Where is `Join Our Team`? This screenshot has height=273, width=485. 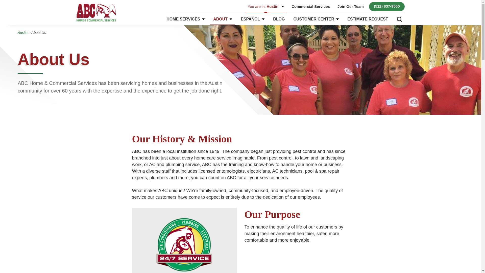 Join Our Team is located at coordinates (351, 7).